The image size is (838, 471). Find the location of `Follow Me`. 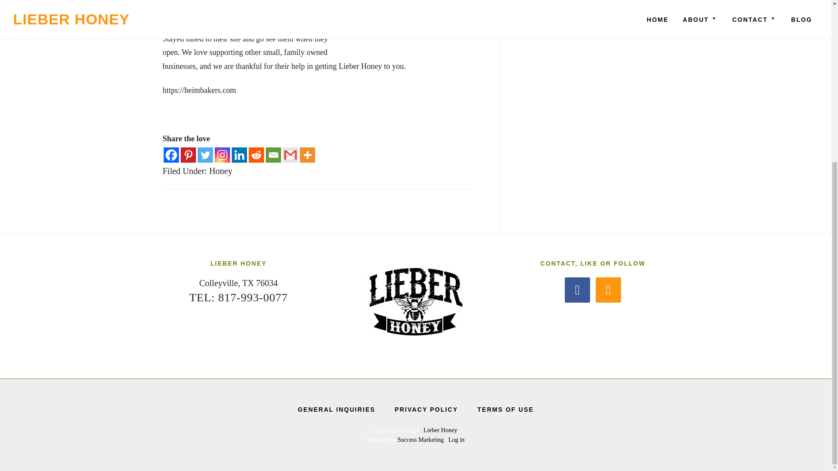

Follow Me is located at coordinates (608, 289).